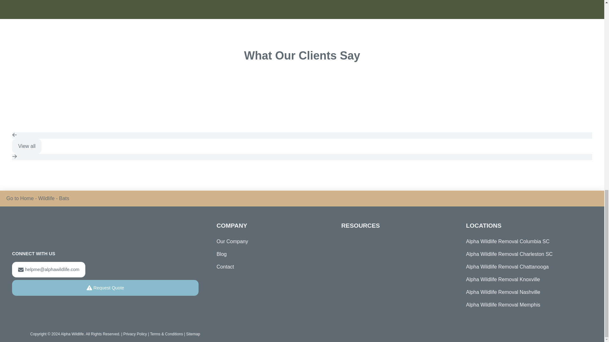 This screenshot has height=342, width=609. What do you see at coordinates (46, 198) in the screenshot?
I see `Wildlife` at bounding box center [46, 198].